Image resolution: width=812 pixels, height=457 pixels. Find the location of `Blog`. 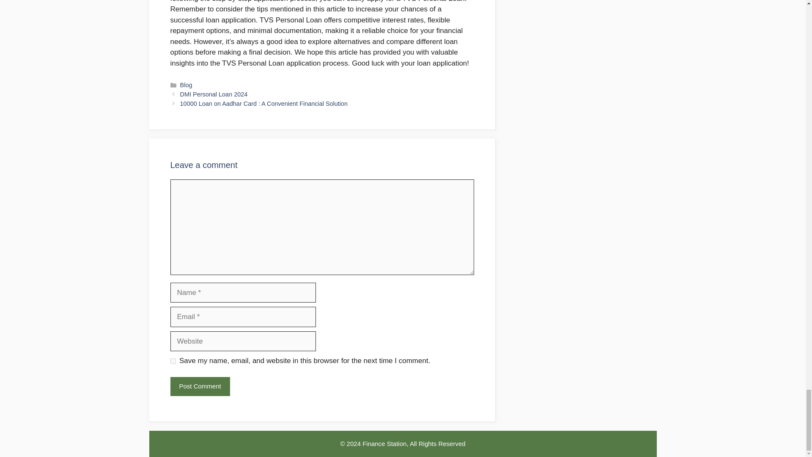

Blog is located at coordinates (186, 85).